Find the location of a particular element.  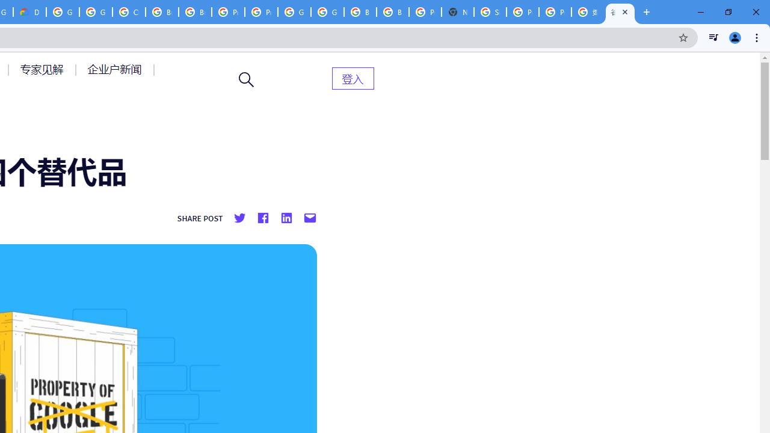

Google Cloud Platform is located at coordinates (295, 12).